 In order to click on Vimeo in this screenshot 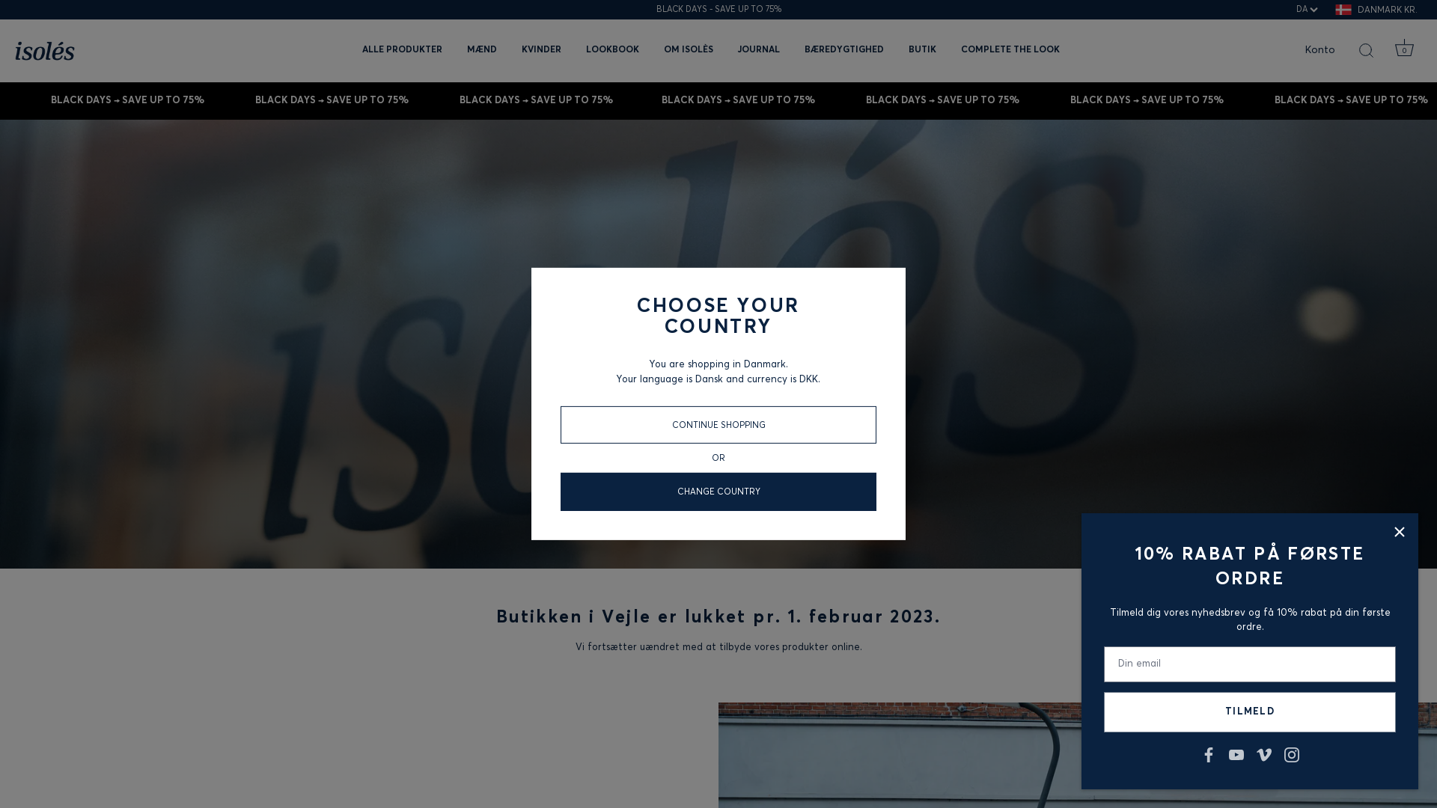, I will do `click(1263, 754)`.